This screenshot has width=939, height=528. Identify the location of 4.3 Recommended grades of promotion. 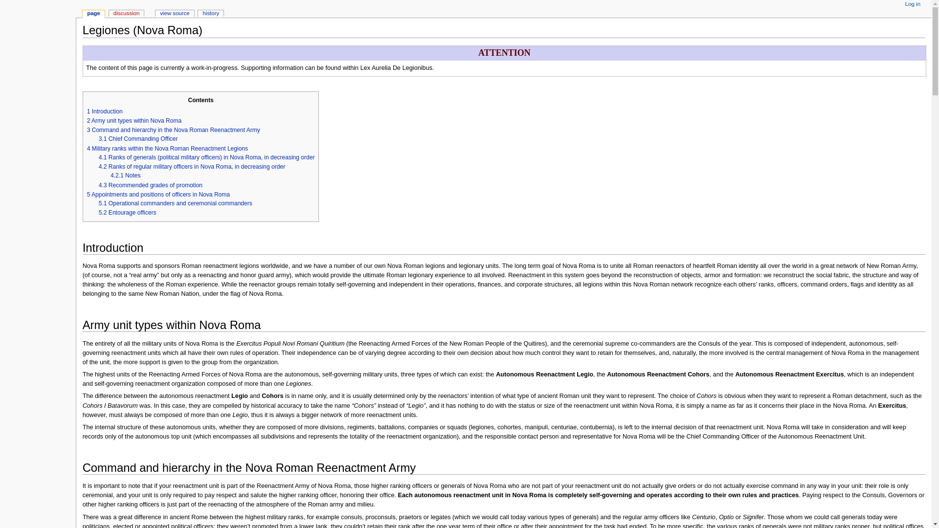
(151, 185).